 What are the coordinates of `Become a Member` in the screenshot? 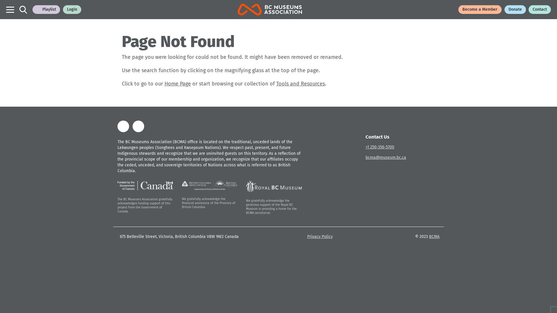 It's located at (480, 10).